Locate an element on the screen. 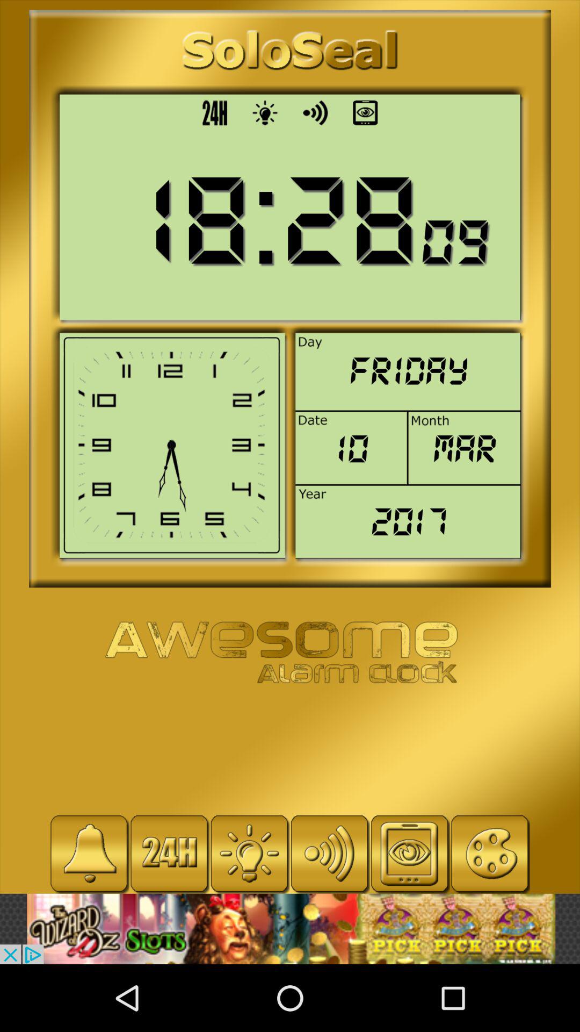 The height and width of the screenshot is (1032, 580). temperature is located at coordinates (249, 854).